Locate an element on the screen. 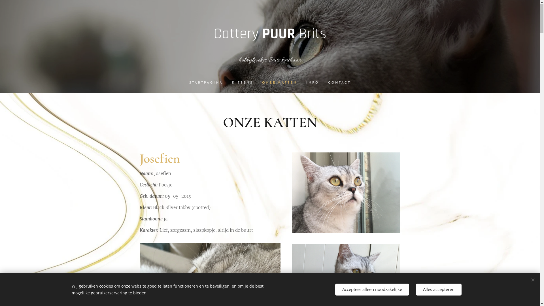  STARTPAGINA is located at coordinates (209, 83).